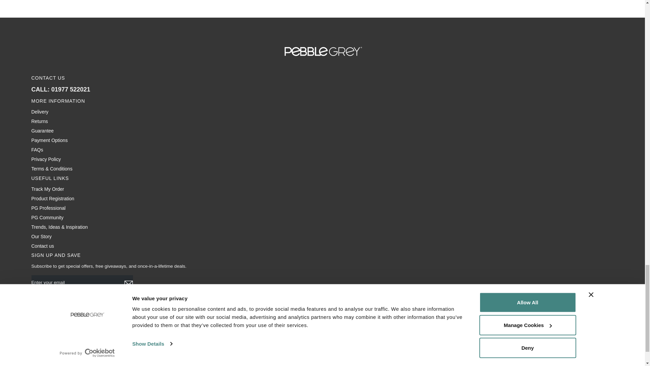  Describe the element at coordinates (39, 325) in the screenshot. I see `American Express` at that location.